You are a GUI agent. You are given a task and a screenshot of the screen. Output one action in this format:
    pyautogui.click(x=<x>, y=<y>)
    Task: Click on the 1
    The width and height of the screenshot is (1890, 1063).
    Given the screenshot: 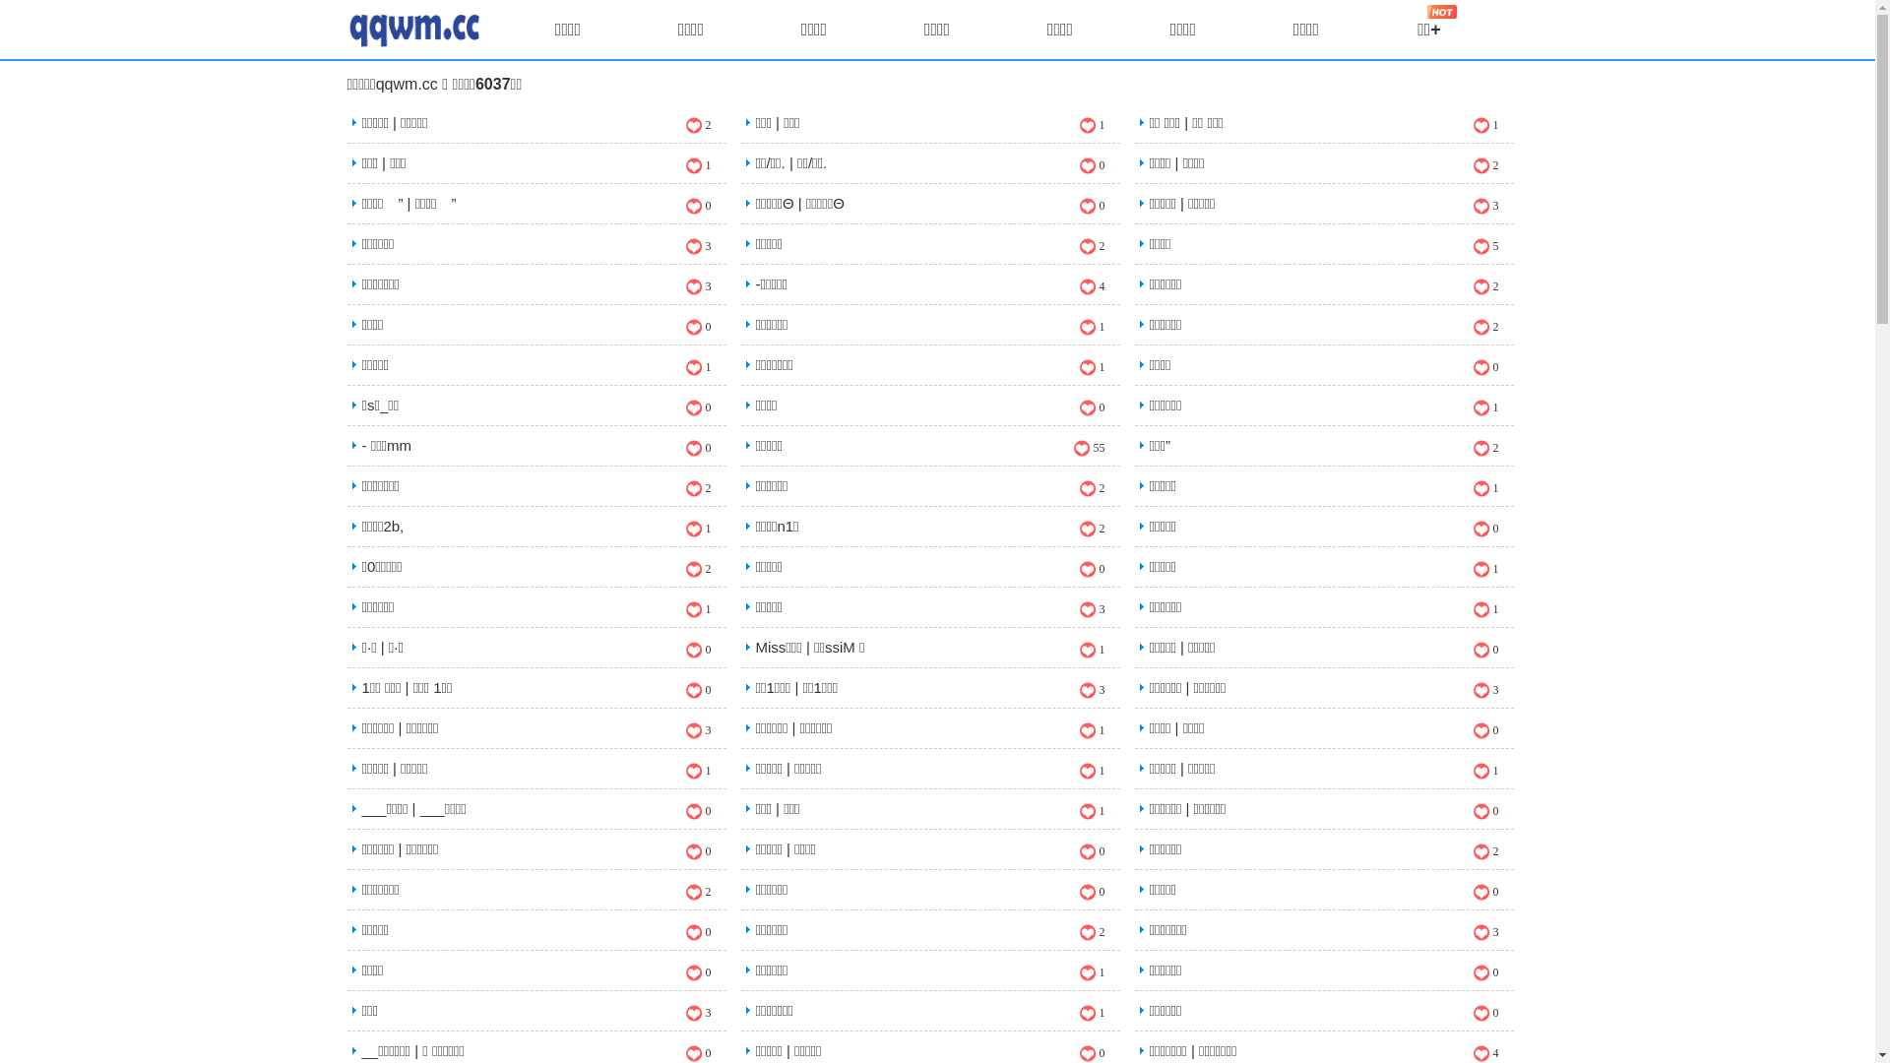 What is the action you would take?
    pyautogui.click(x=1092, y=650)
    